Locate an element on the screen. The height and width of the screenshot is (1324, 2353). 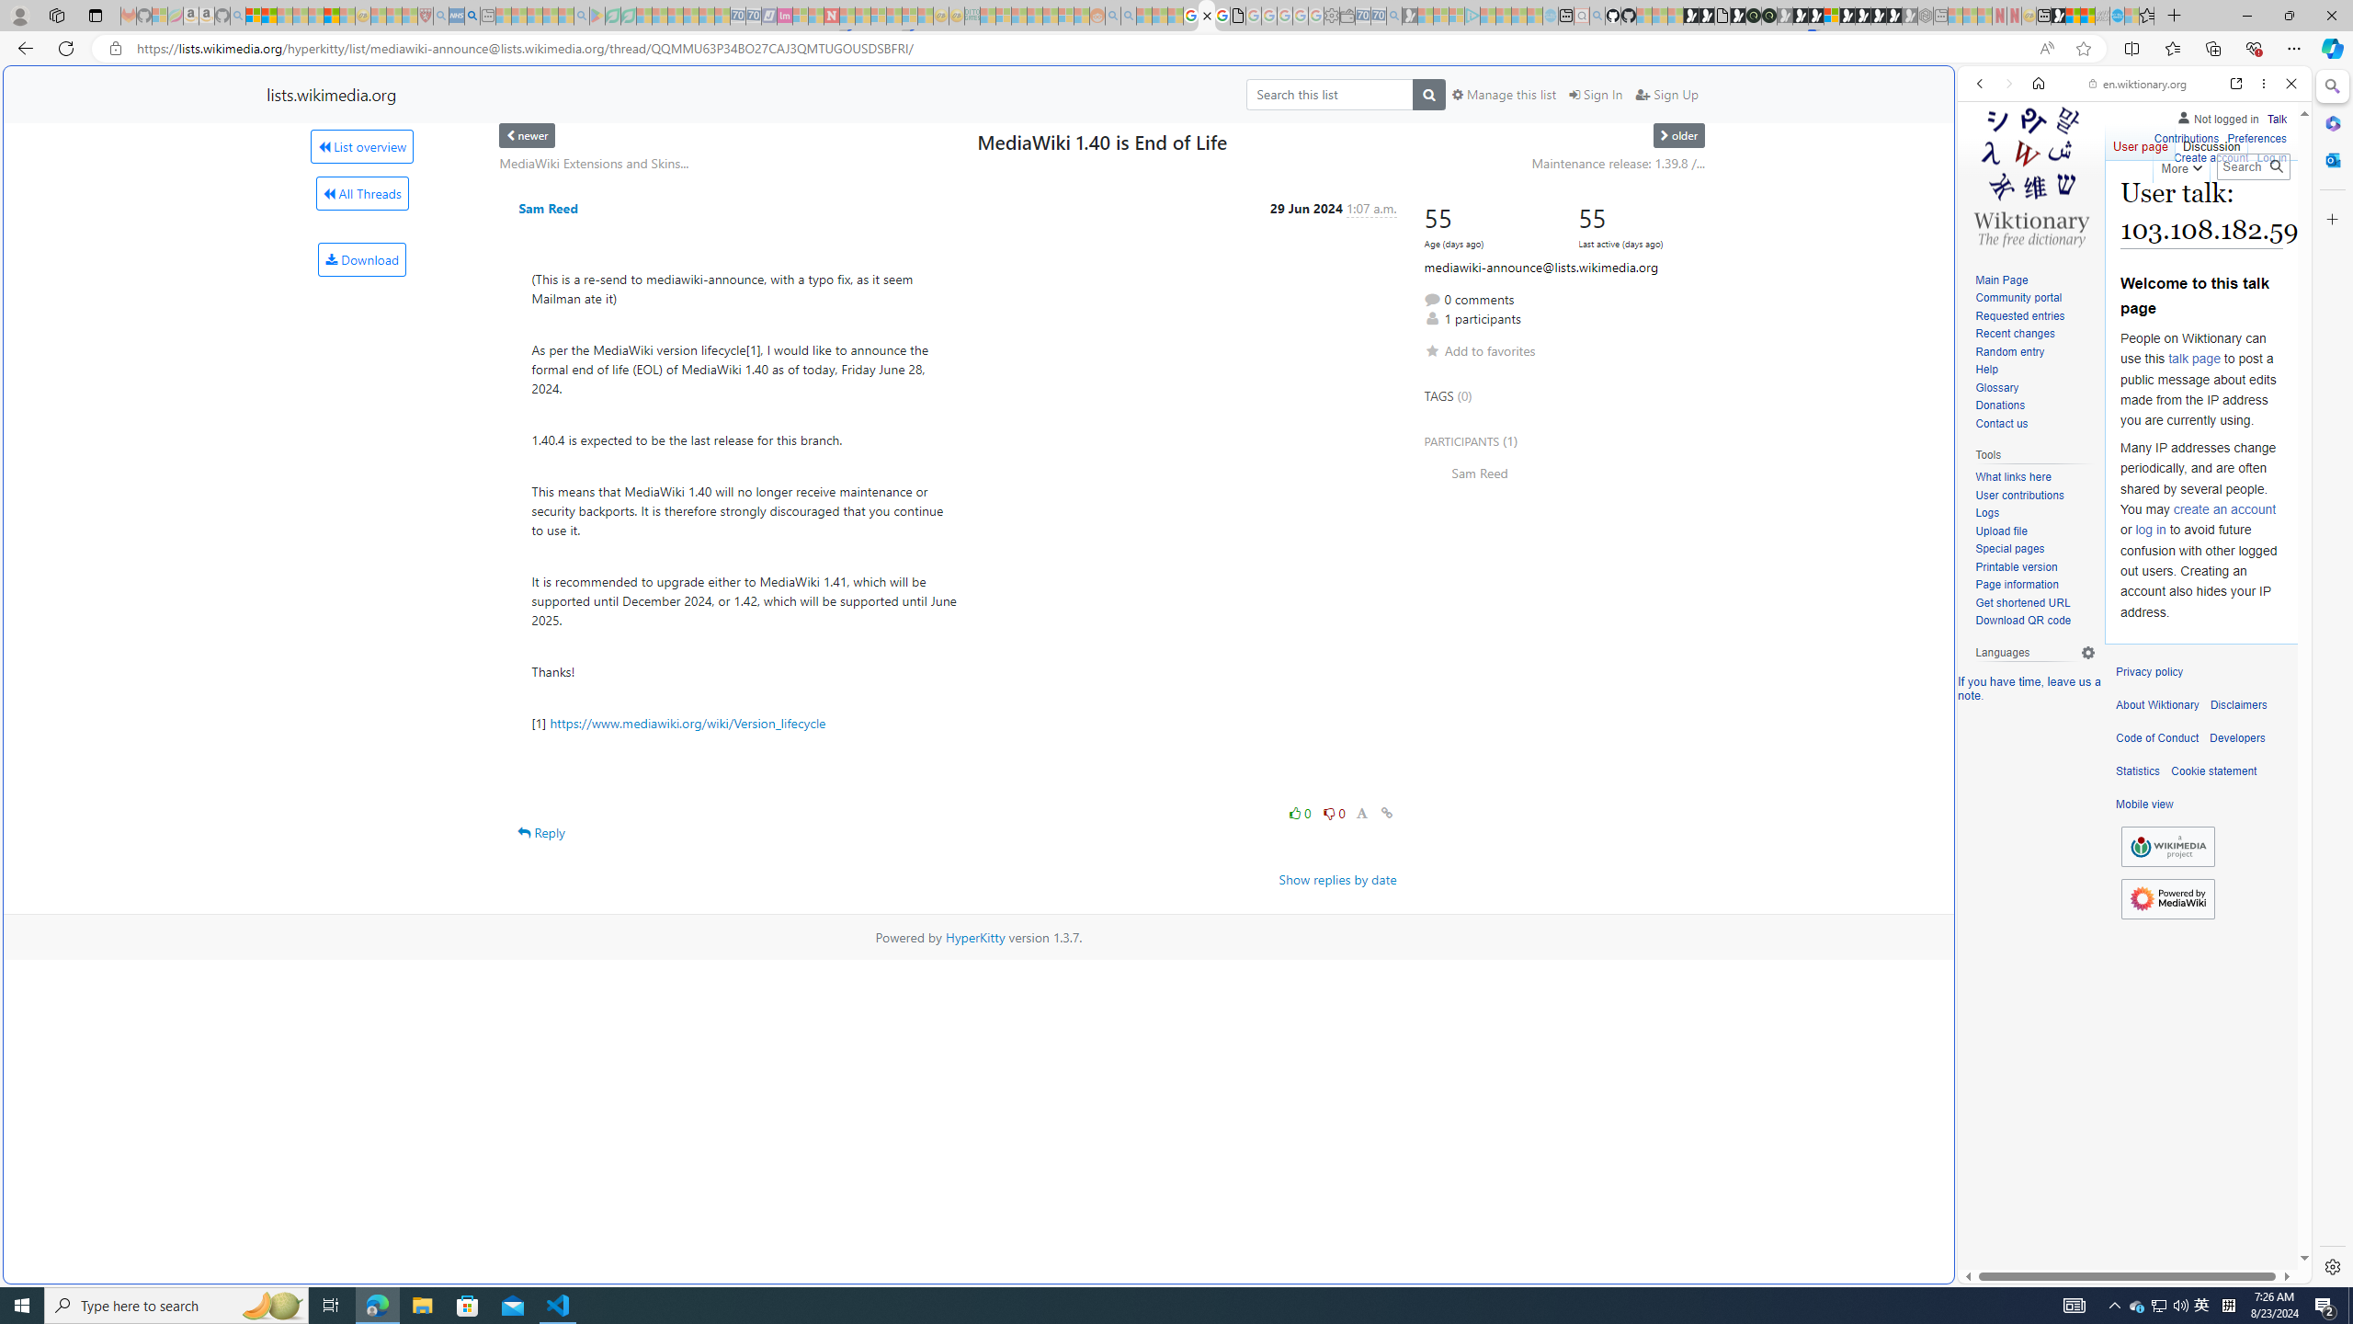
Settings - Sleeping is located at coordinates (1331, 16).